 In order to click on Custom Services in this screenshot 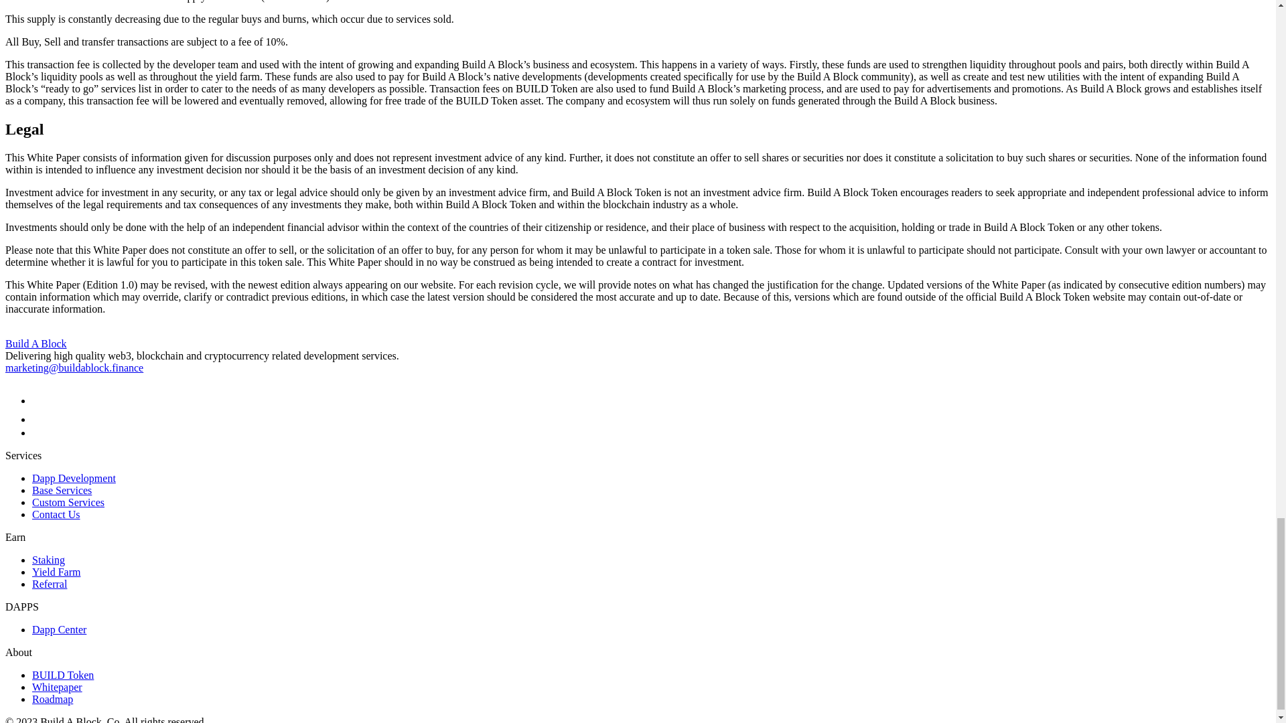, I will do `click(68, 502)`.